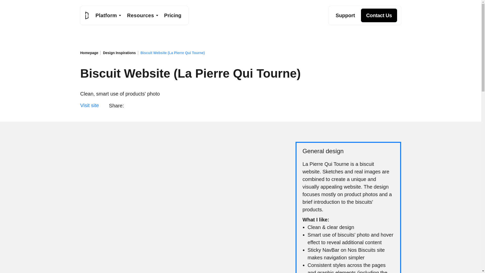  What do you see at coordinates (120, 53) in the screenshot?
I see `Design Inspirations` at bounding box center [120, 53].